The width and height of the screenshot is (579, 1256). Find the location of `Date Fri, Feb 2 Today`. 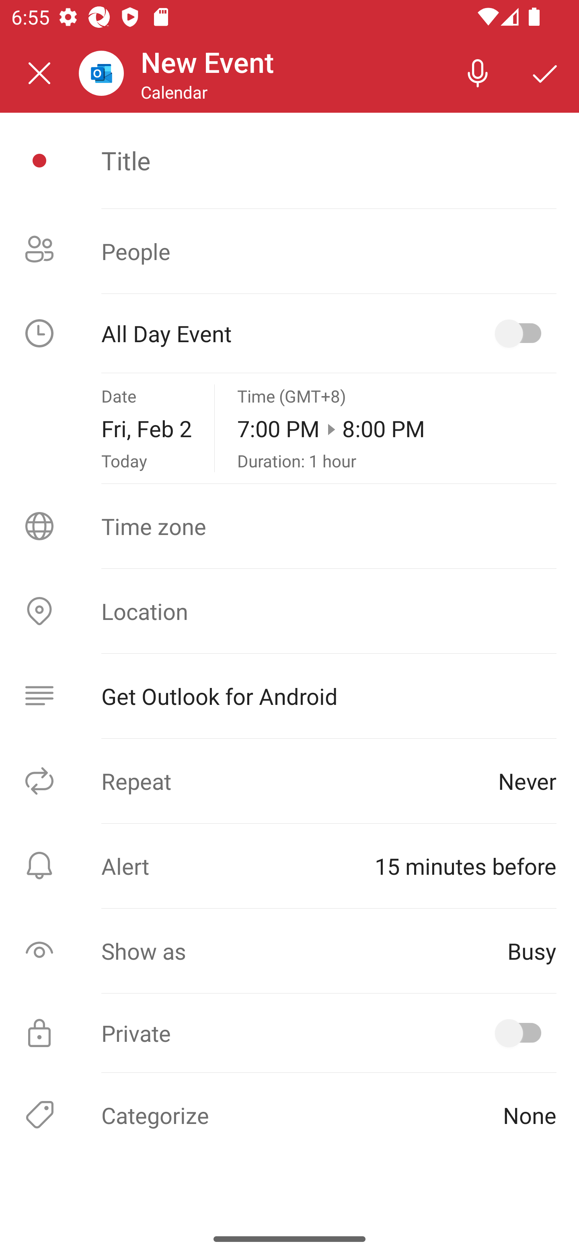

Date Fri, Feb 2 Today is located at coordinates (146, 428).